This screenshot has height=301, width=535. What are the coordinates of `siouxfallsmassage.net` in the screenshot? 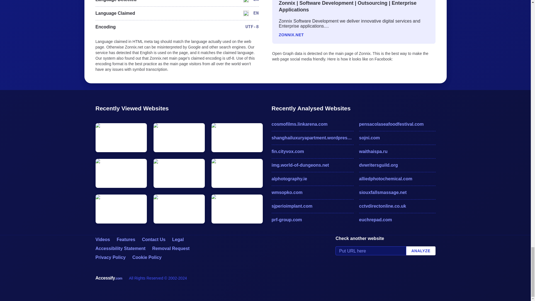 It's located at (397, 193).